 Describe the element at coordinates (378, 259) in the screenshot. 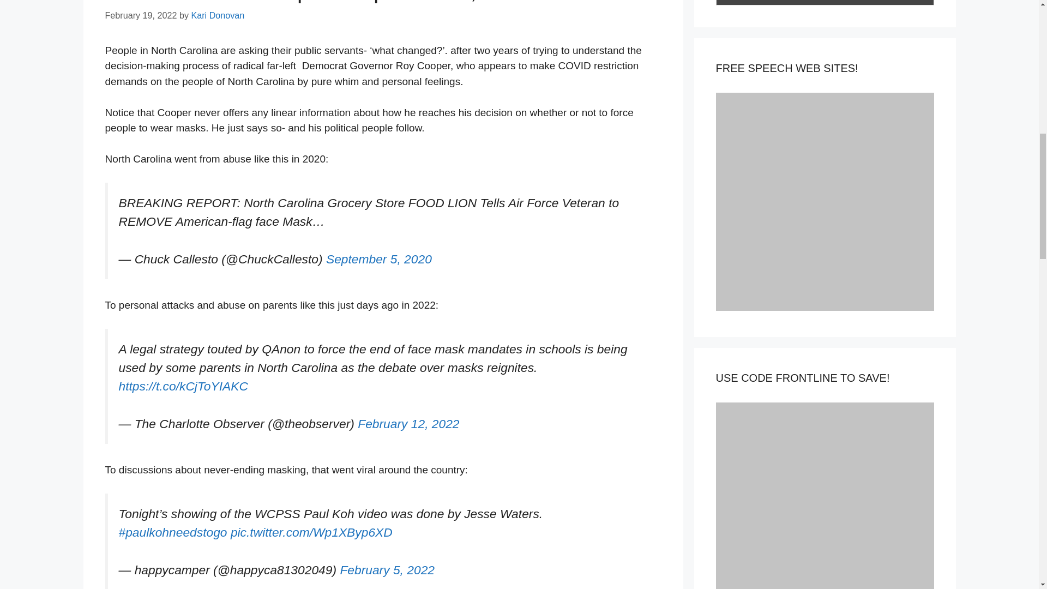

I see `September 5, 2020` at that location.